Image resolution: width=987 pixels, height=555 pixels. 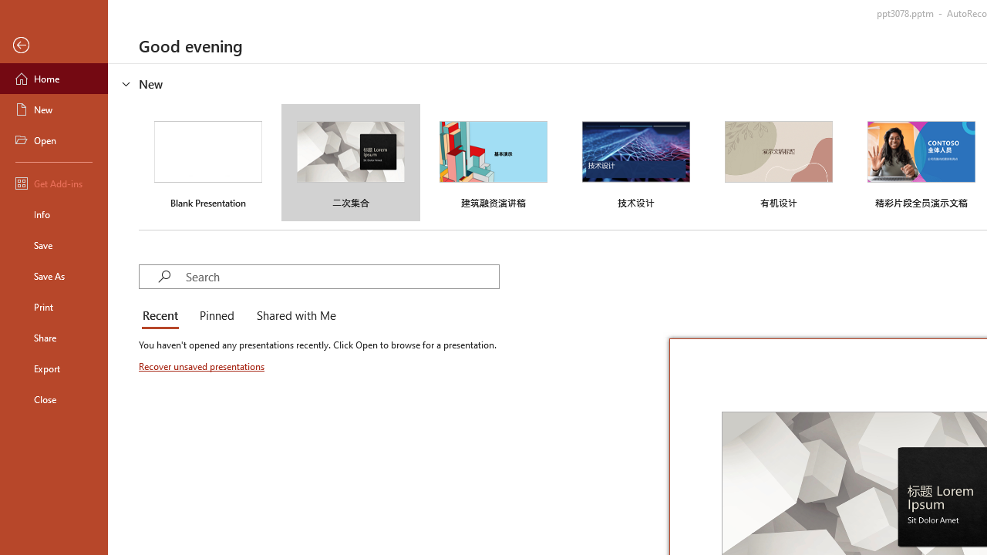 I want to click on Blank Presentation, so click(x=208, y=163).